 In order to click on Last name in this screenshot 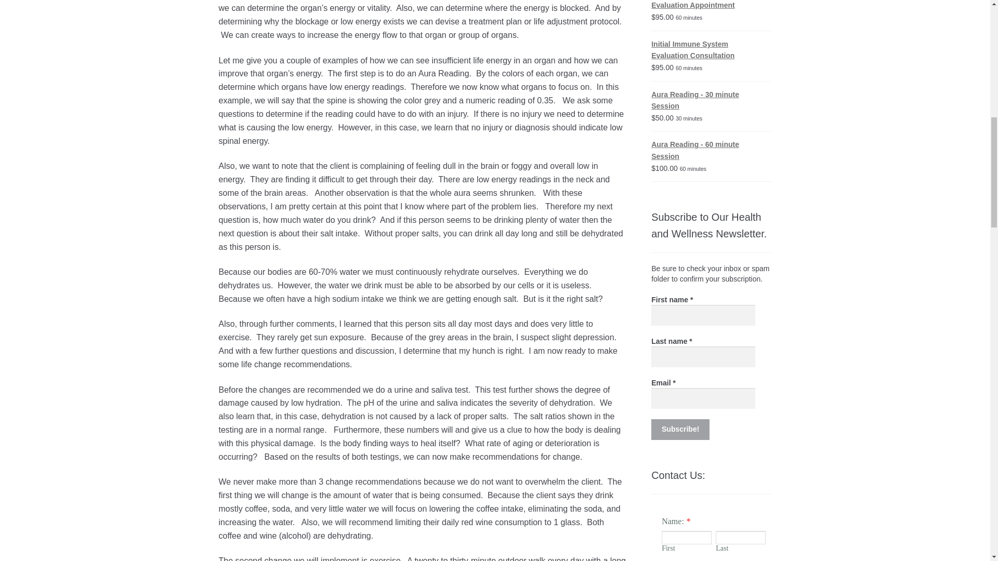, I will do `click(703, 357)`.